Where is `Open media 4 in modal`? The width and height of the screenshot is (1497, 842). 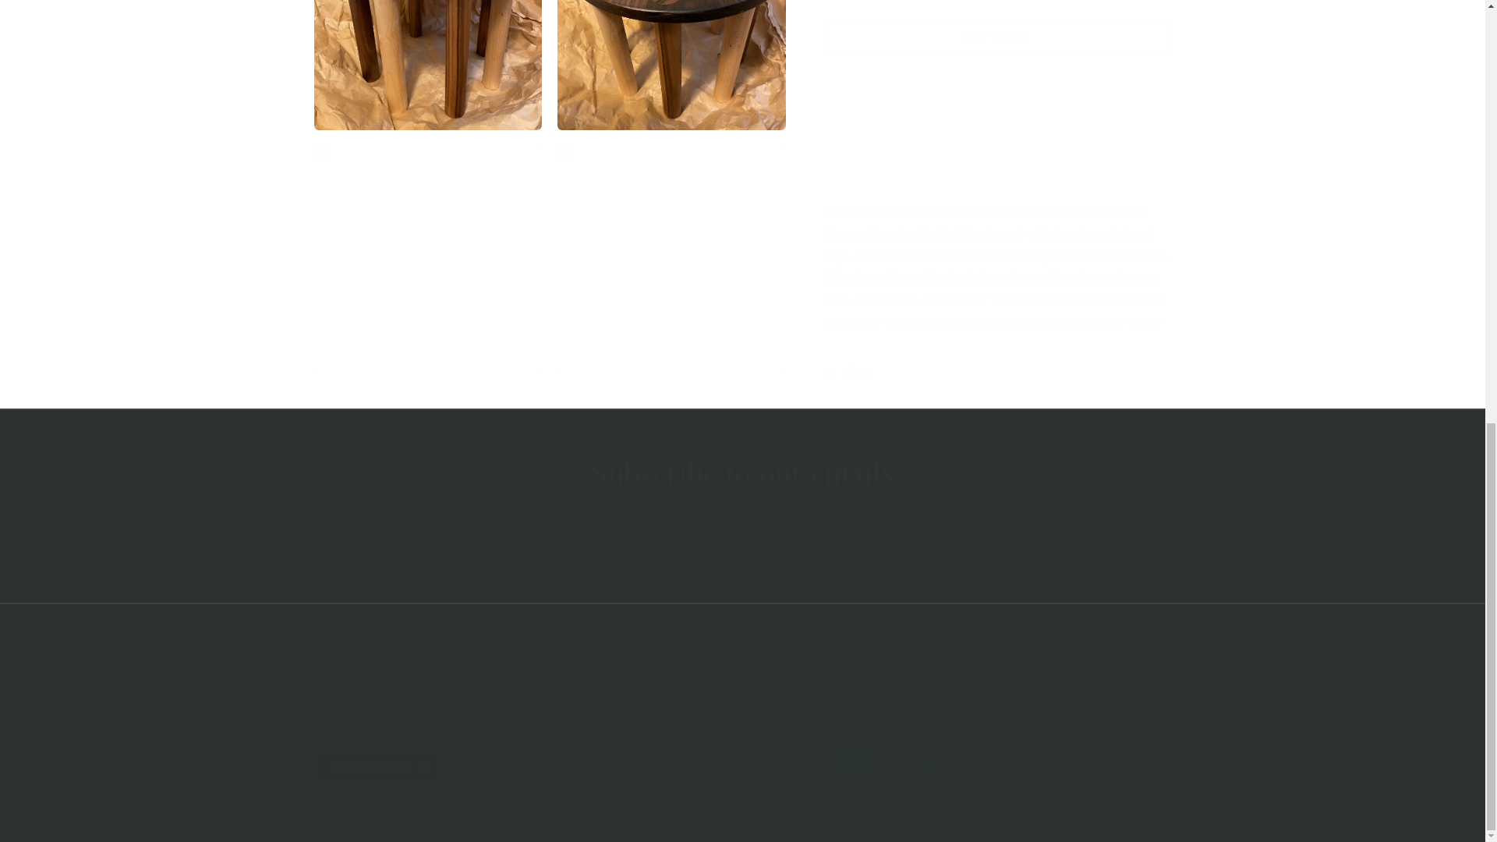
Open media 4 in modal is located at coordinates (427, 245).